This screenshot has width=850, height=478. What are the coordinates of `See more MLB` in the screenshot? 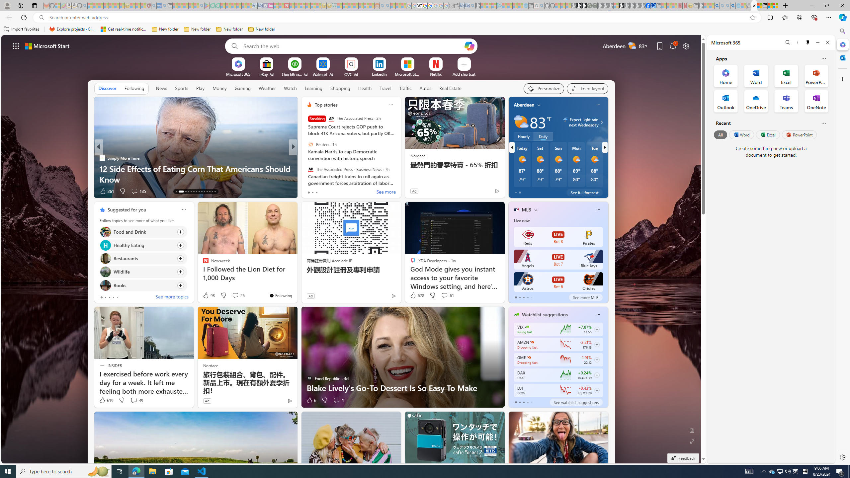 It's located at (586, 297).